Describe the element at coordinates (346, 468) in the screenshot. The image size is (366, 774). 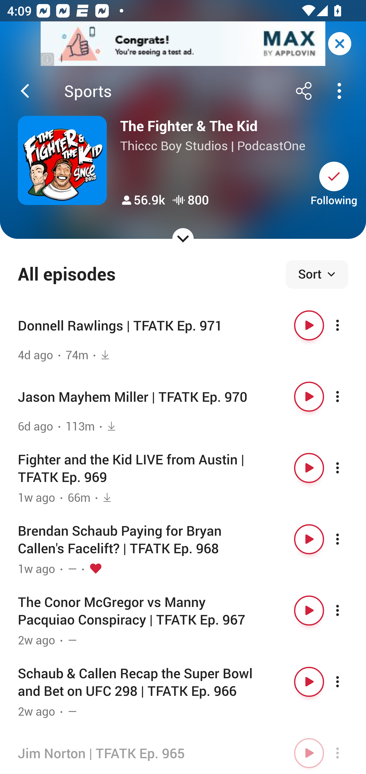
I see `More options` at that location.